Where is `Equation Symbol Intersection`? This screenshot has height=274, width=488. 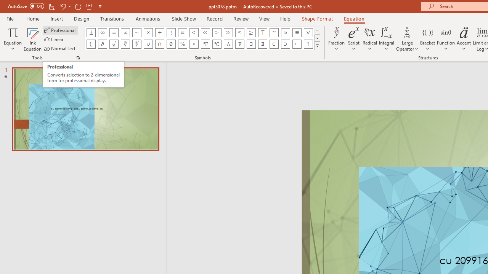
Equation Symbol Intersection is located at coordinates (159, 44).